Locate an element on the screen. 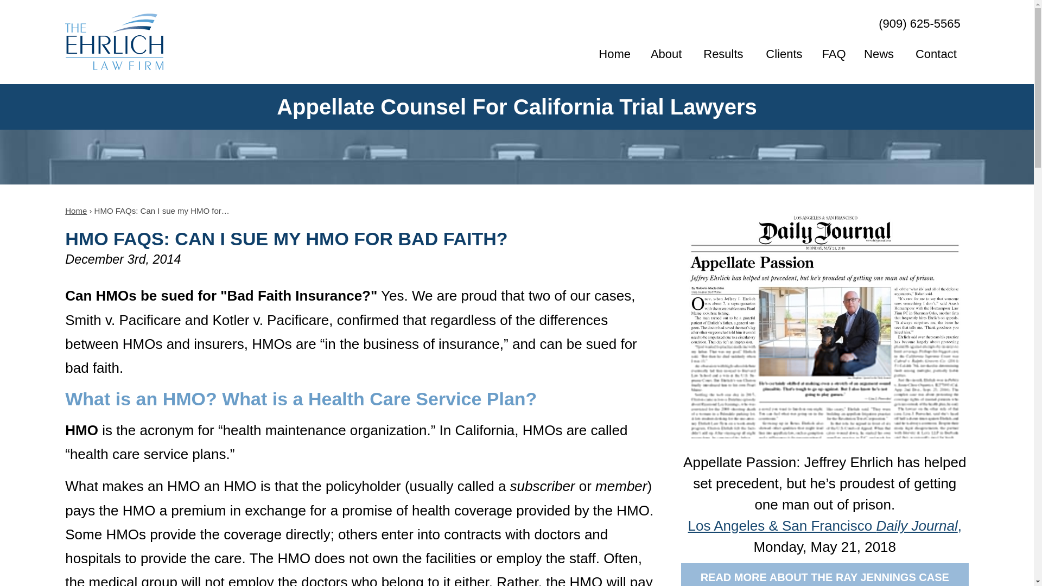 Image resolution: width=1042 pixels, height=586 pixels. News is located at coordinates (879, 54).